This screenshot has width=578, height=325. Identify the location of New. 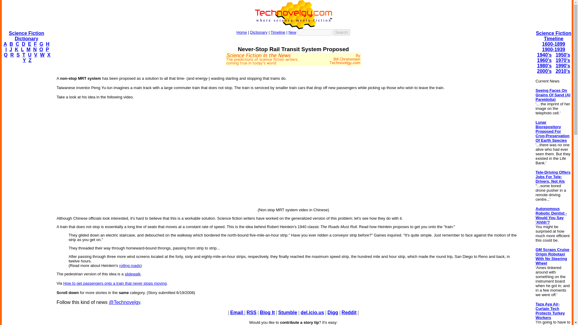
(292, 32).